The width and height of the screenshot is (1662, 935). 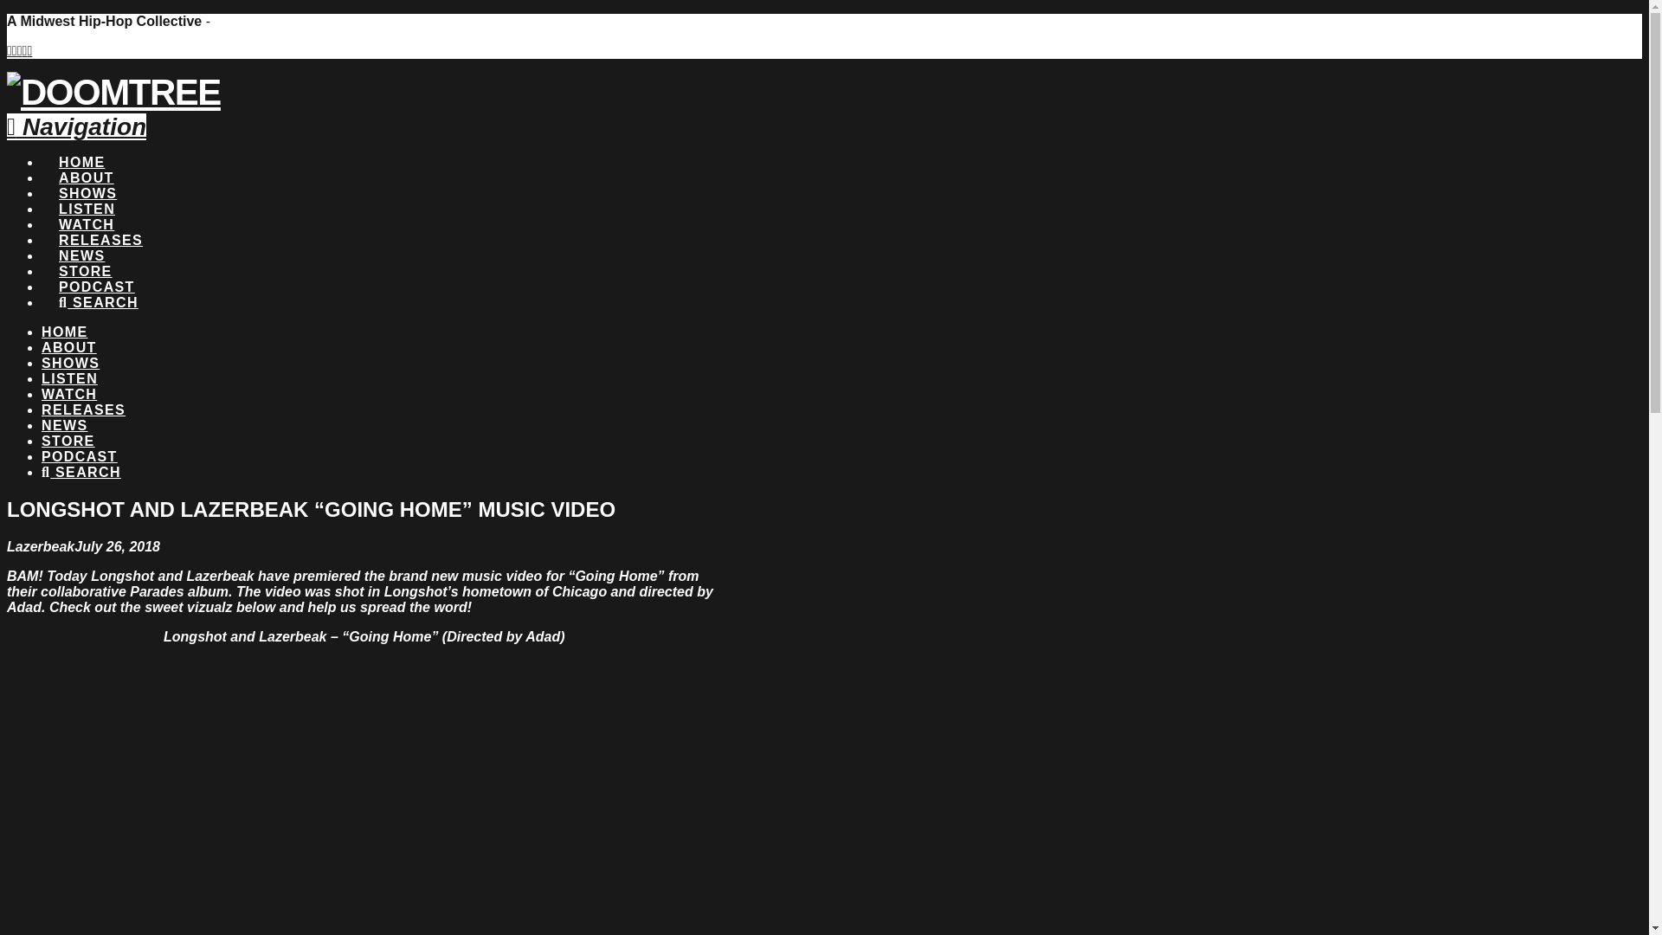 I want to click on SHOWS, so click(x=71, y=363).